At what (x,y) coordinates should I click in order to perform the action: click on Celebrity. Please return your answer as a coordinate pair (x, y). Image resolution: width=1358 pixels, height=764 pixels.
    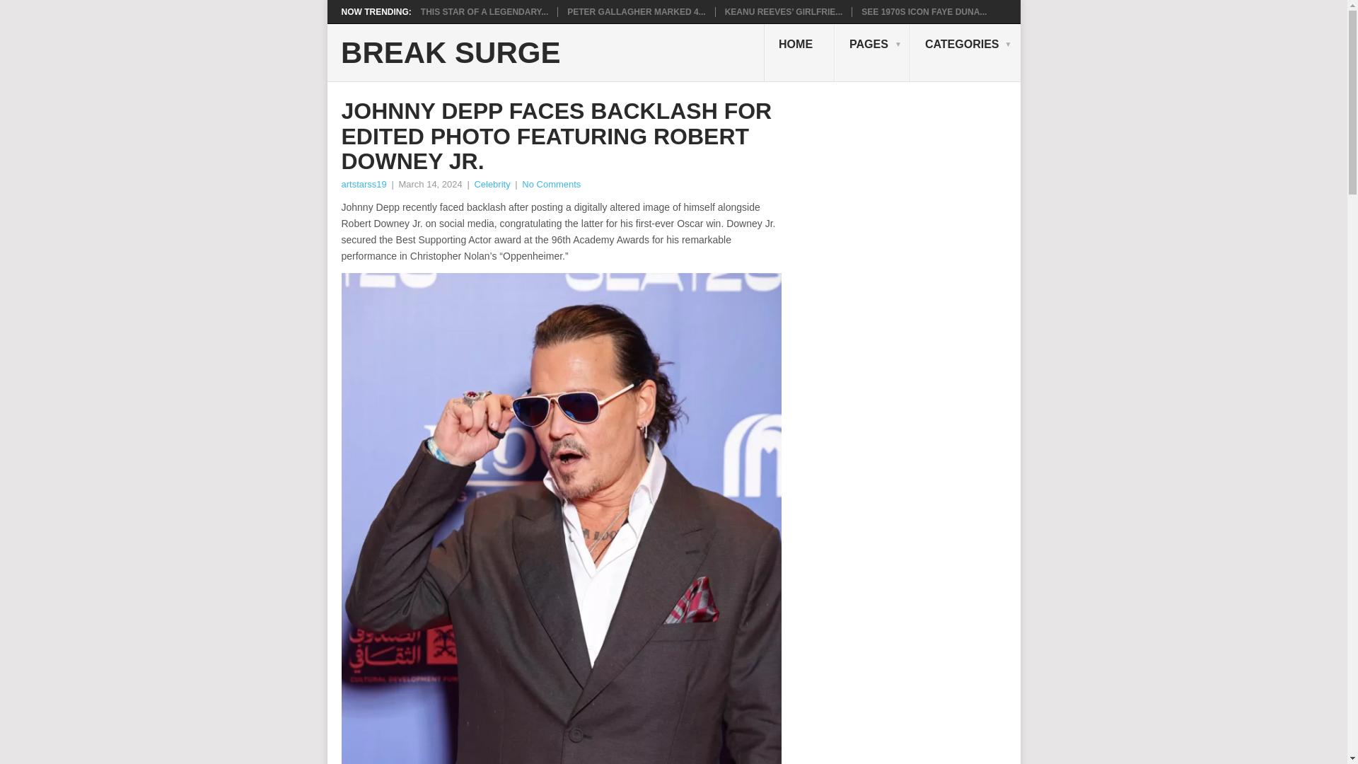
    Looking at the image, I should click on (492, 184).